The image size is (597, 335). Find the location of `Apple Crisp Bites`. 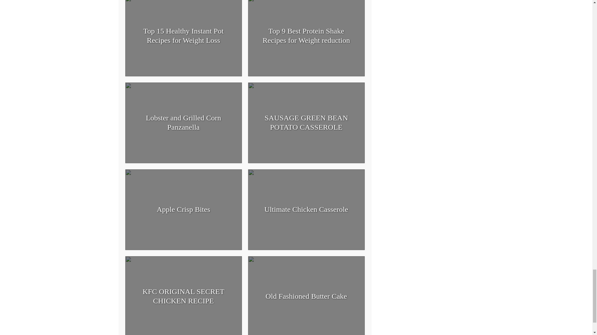

Apple Crisp Bites is located at coordinates (183, 209).